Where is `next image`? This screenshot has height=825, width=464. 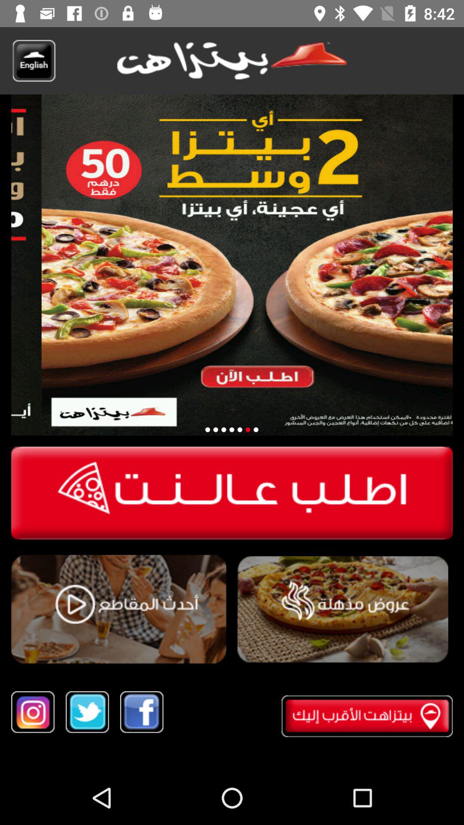
next image is located at coordinates (247, 430).